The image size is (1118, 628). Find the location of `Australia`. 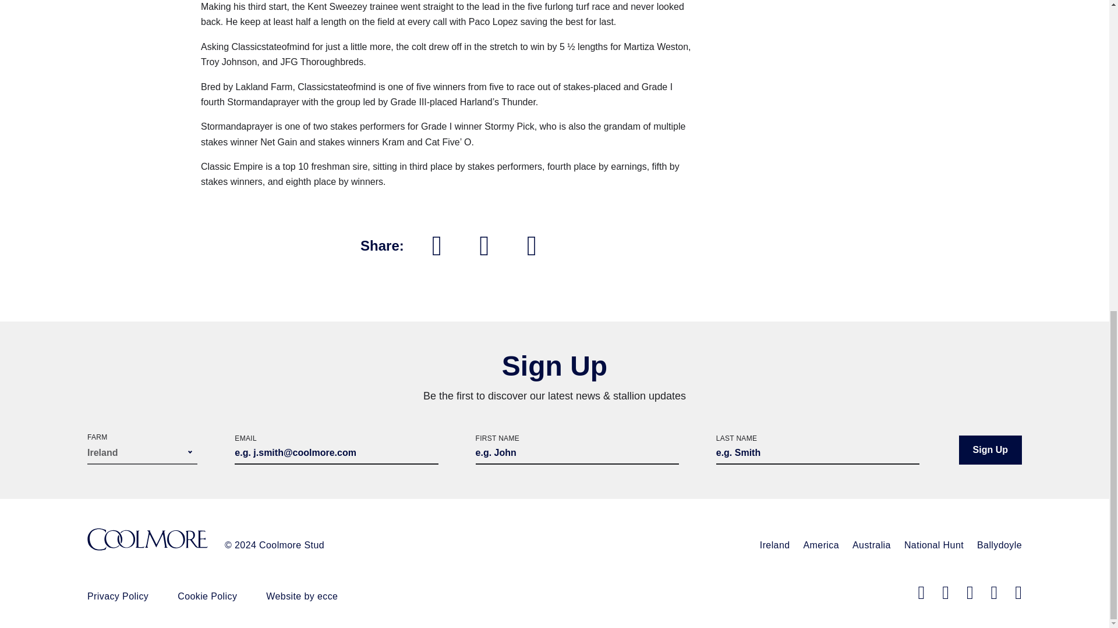

Australia is located at coordinates (871, 545).